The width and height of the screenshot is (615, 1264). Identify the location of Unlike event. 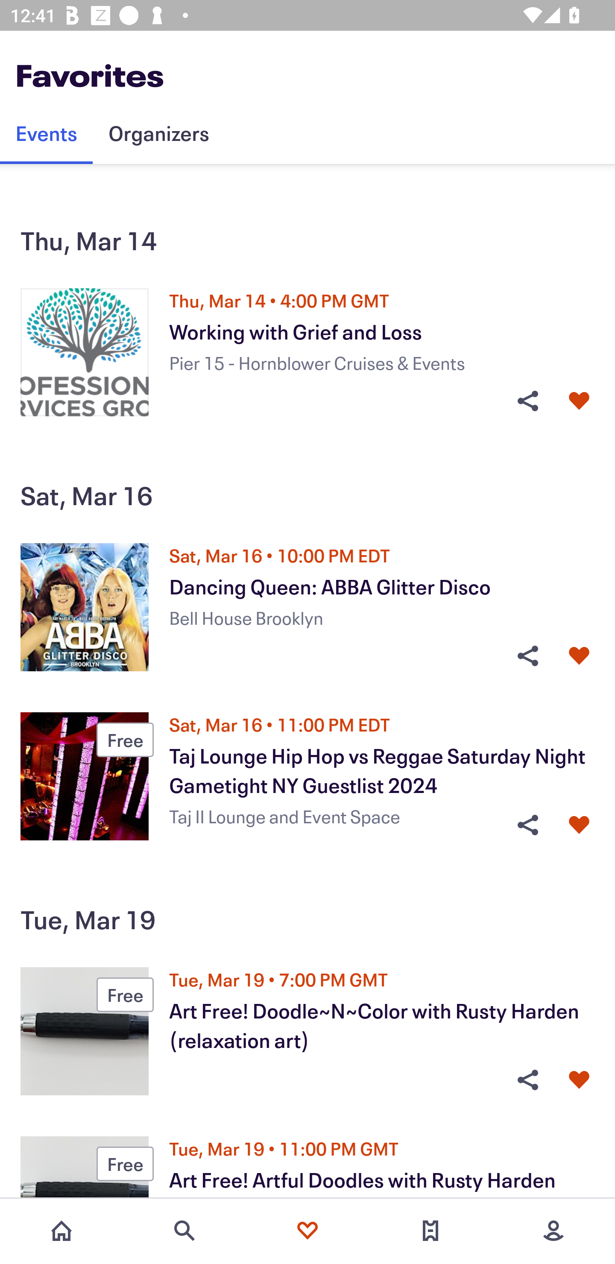
(579, 656).